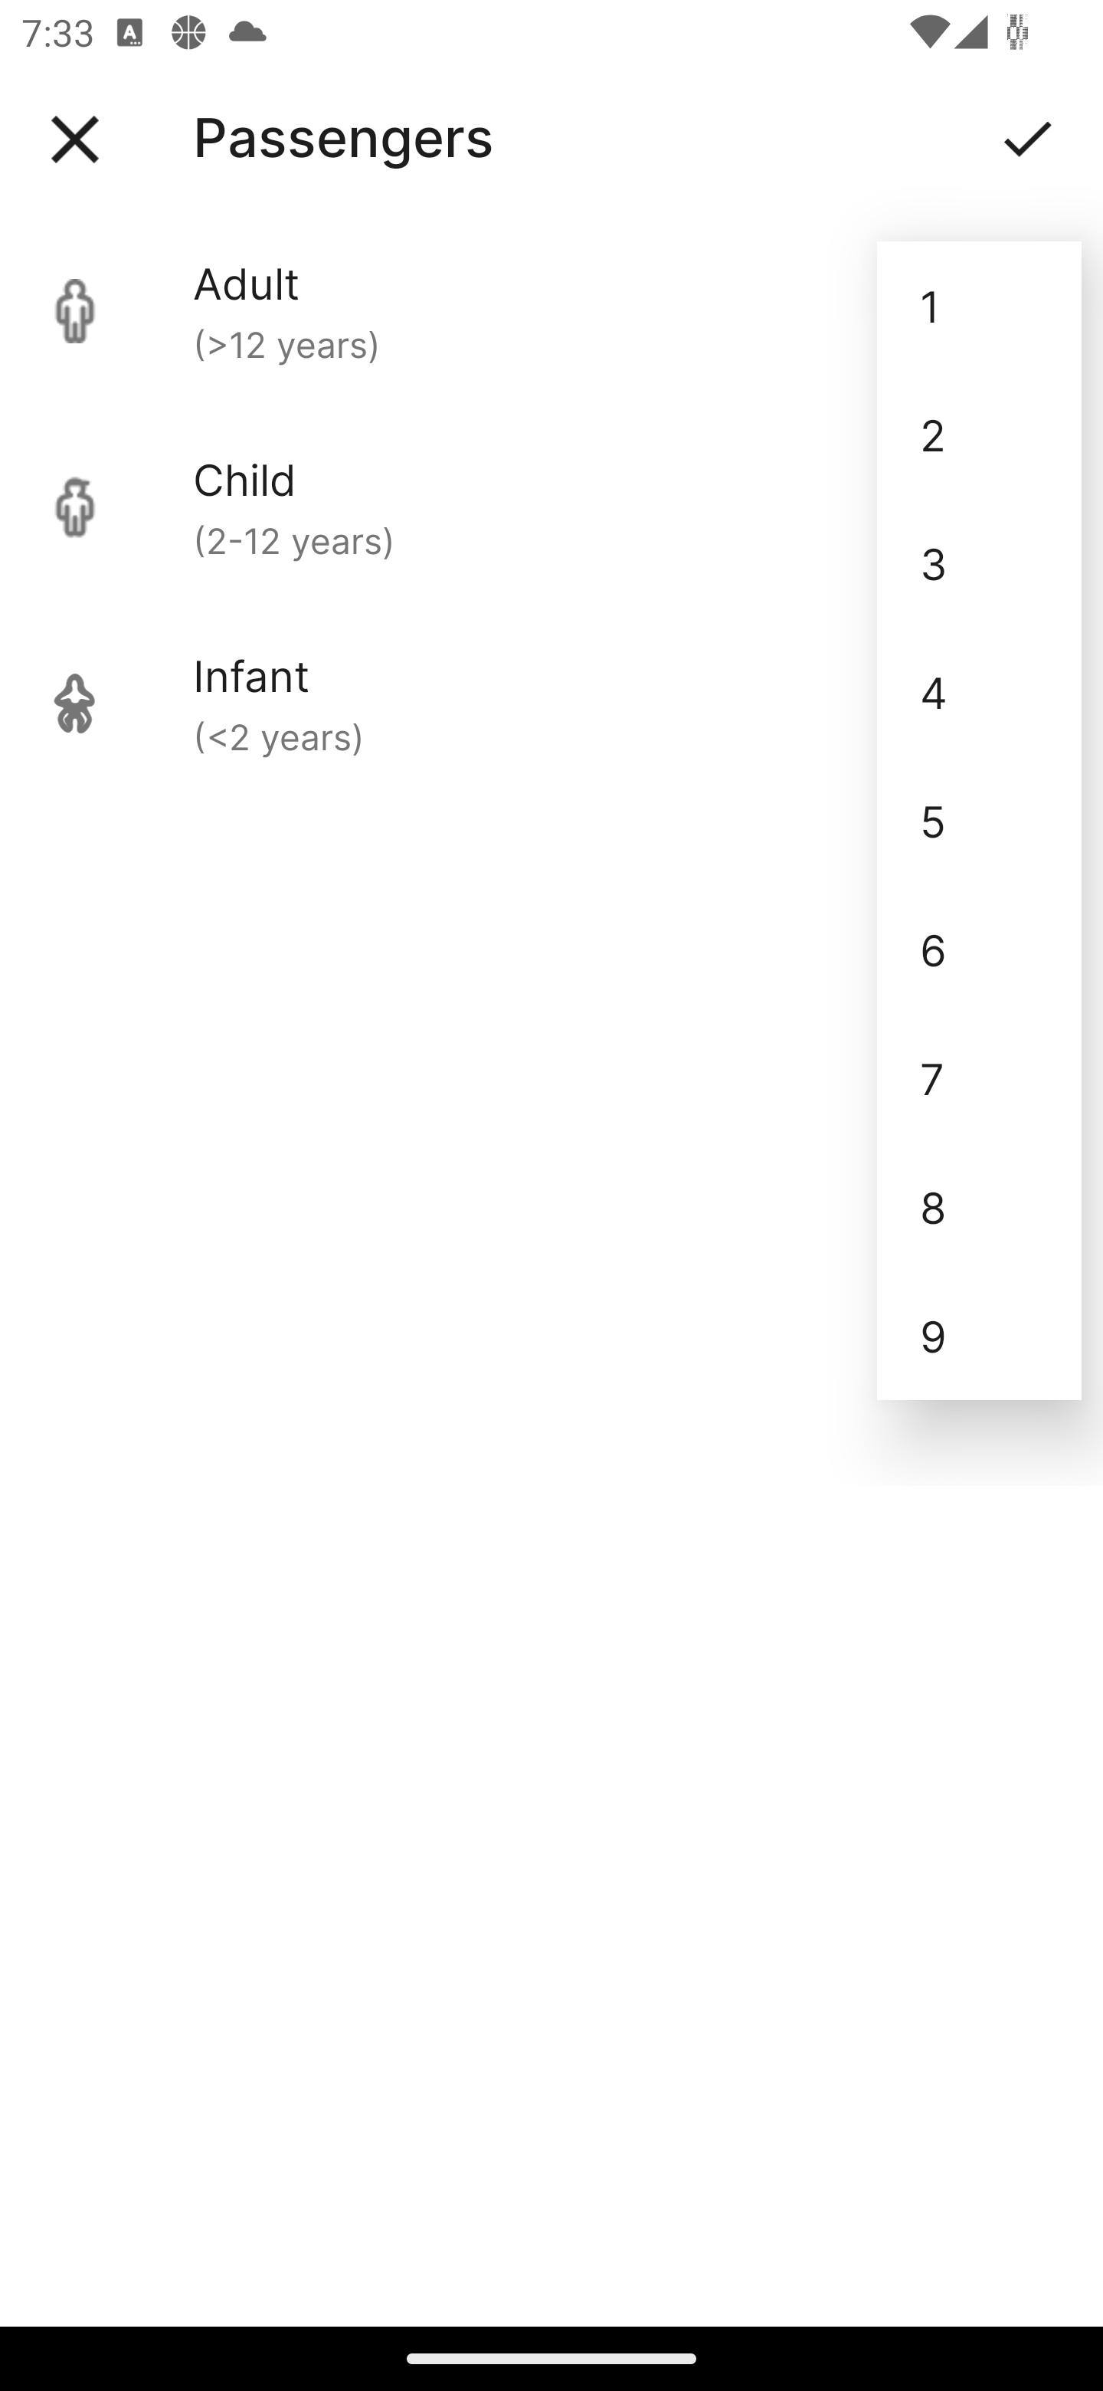  Describe the element at coordinates (979, 1077) in the screenshot. I see `7` at that location.